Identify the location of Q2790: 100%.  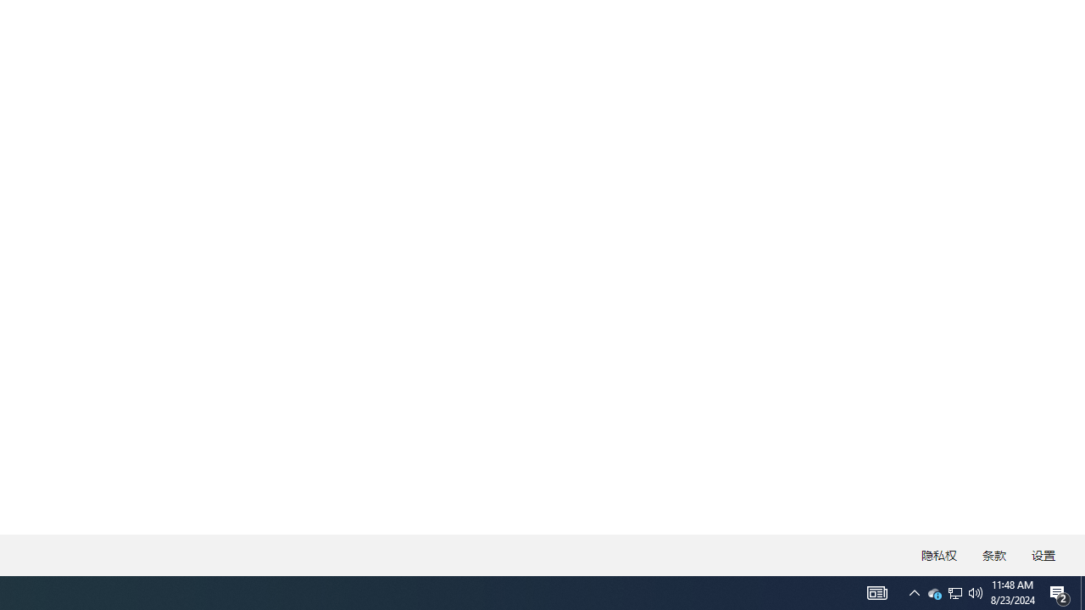
(976, 593).